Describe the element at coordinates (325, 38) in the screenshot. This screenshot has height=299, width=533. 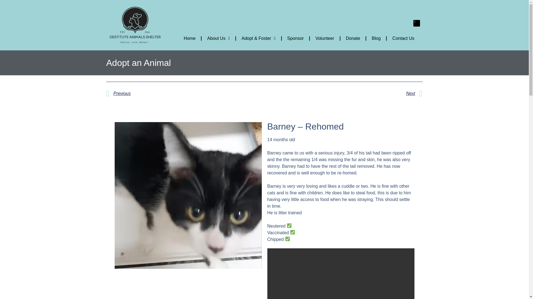
I see `Volunteer` at that location.